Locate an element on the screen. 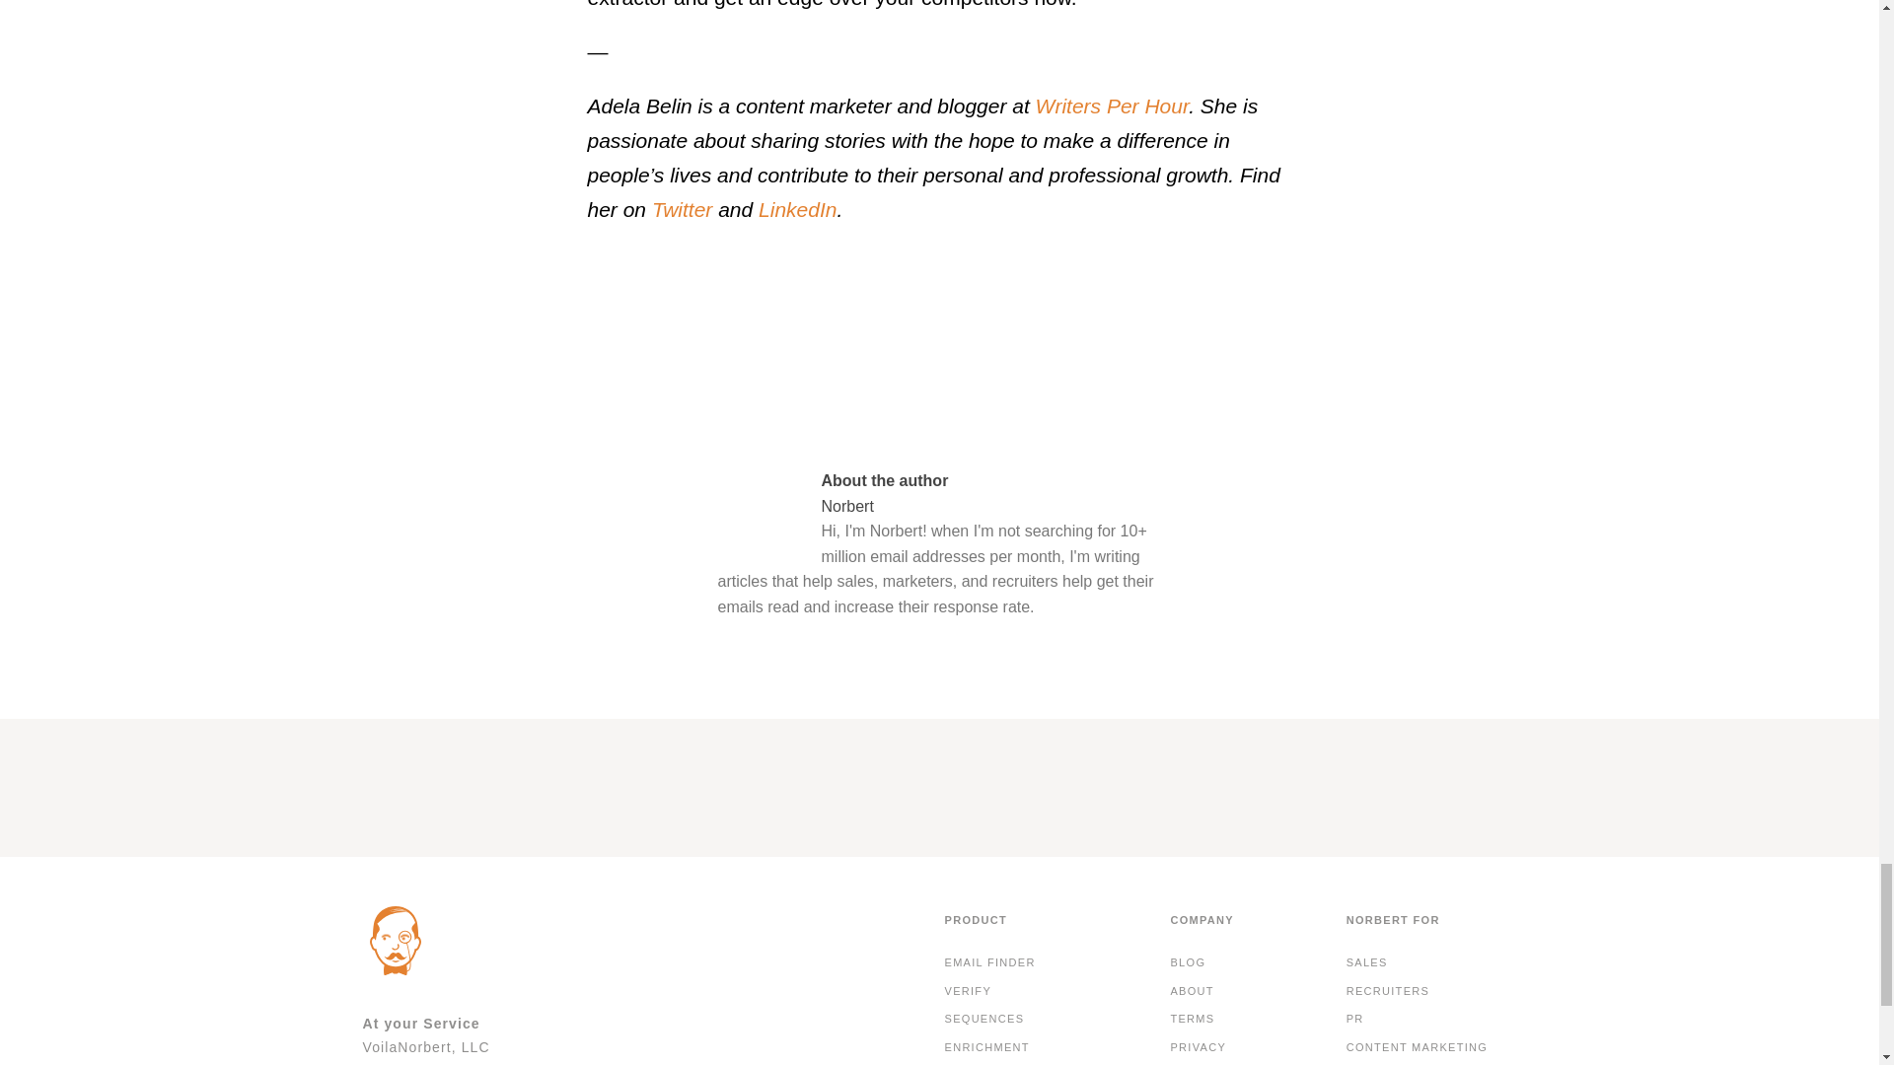 The height and width of the screenshot is (1065, 1894). Writers Per Hour is located at coordinates (1113, 106).